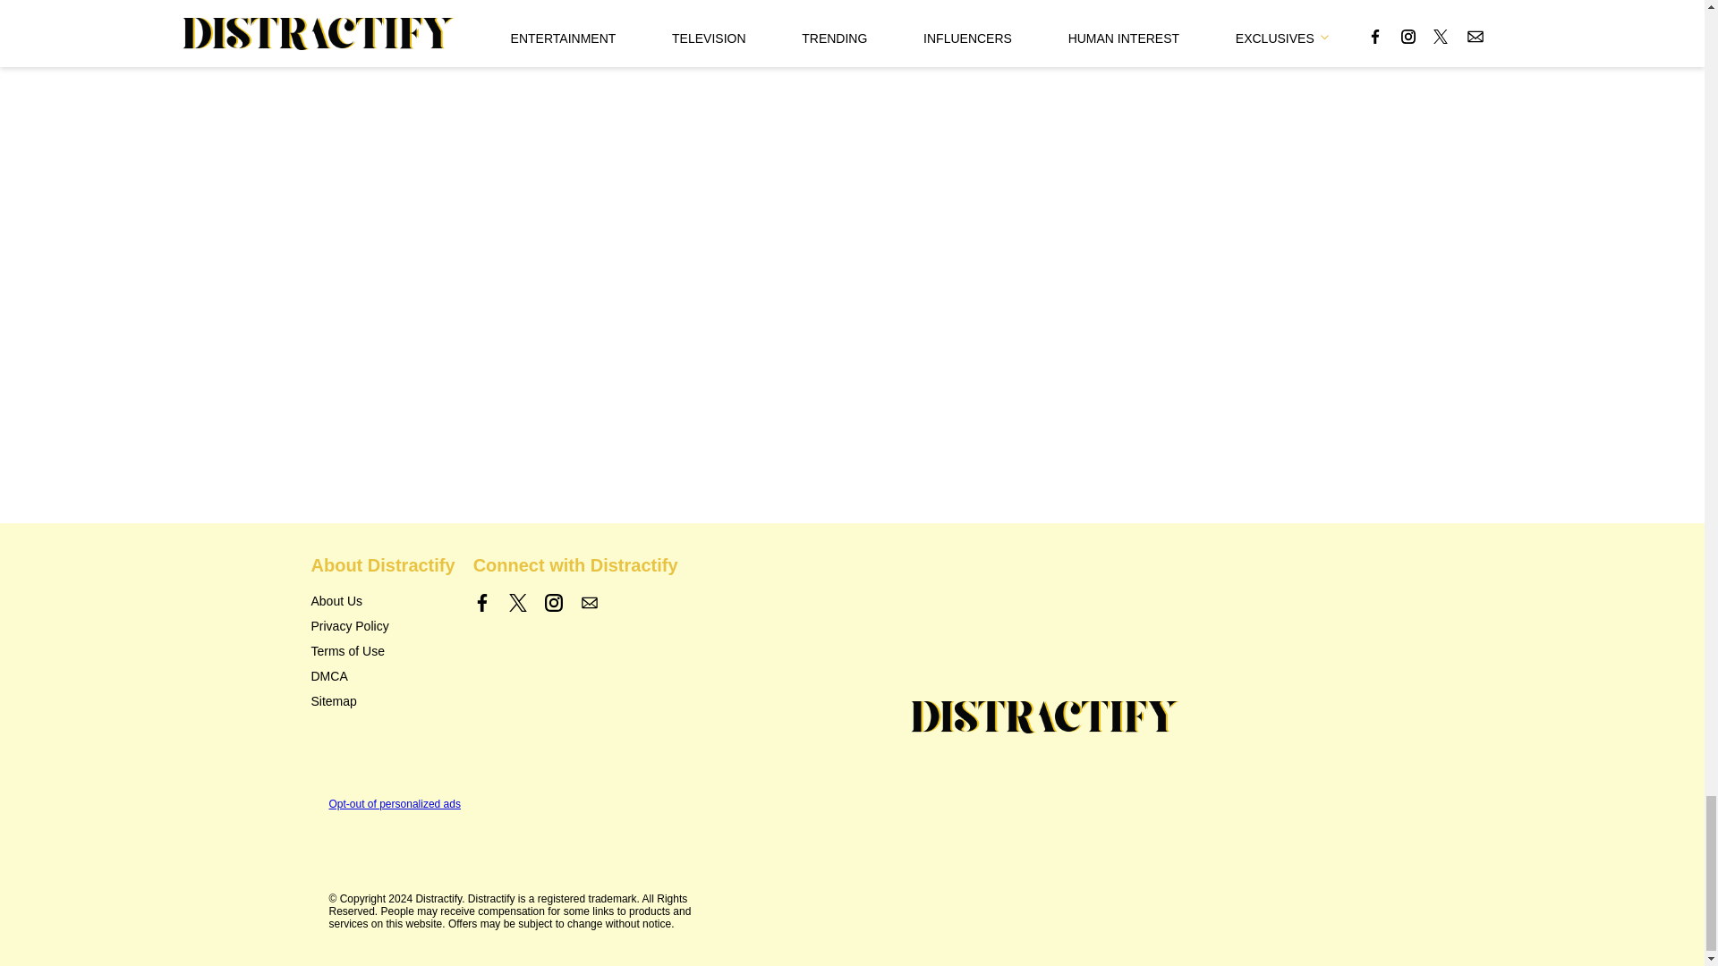 The width and height of the screenshot is (1718, 966). Describe the element at coordinates (329, 676) in the screenshot. I see `DMCA` at that location.